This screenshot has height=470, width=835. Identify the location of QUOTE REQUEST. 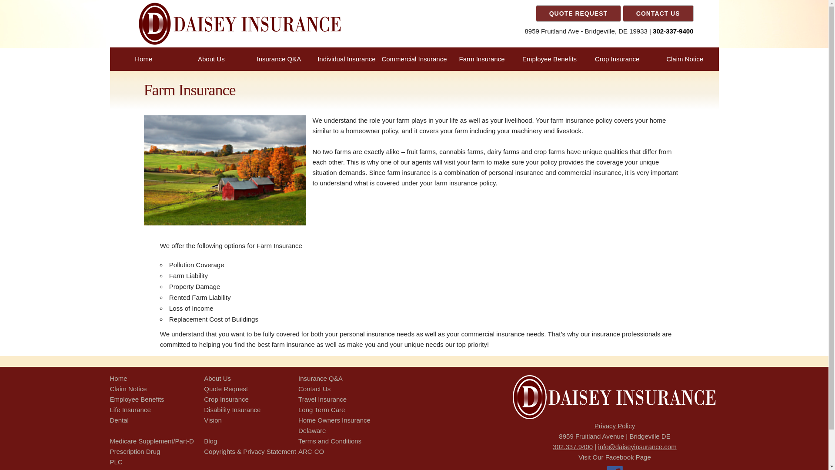
(578, 13).